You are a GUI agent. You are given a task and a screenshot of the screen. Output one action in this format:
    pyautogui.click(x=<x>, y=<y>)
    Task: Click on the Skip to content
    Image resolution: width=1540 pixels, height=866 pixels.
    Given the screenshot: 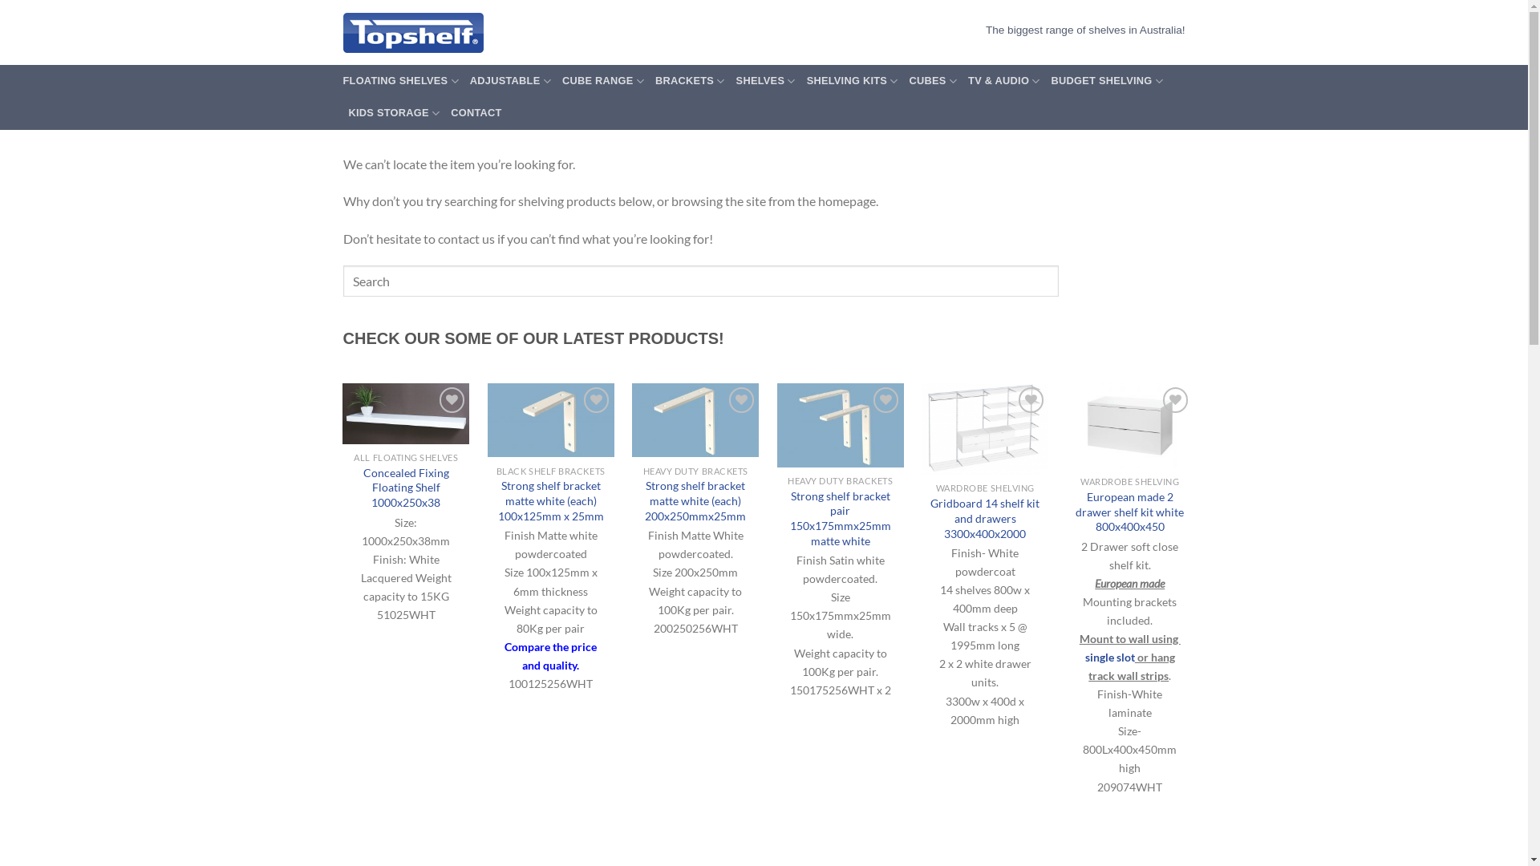 What is the action you would take?
    pyautogui.click(x=0, y=0)
    